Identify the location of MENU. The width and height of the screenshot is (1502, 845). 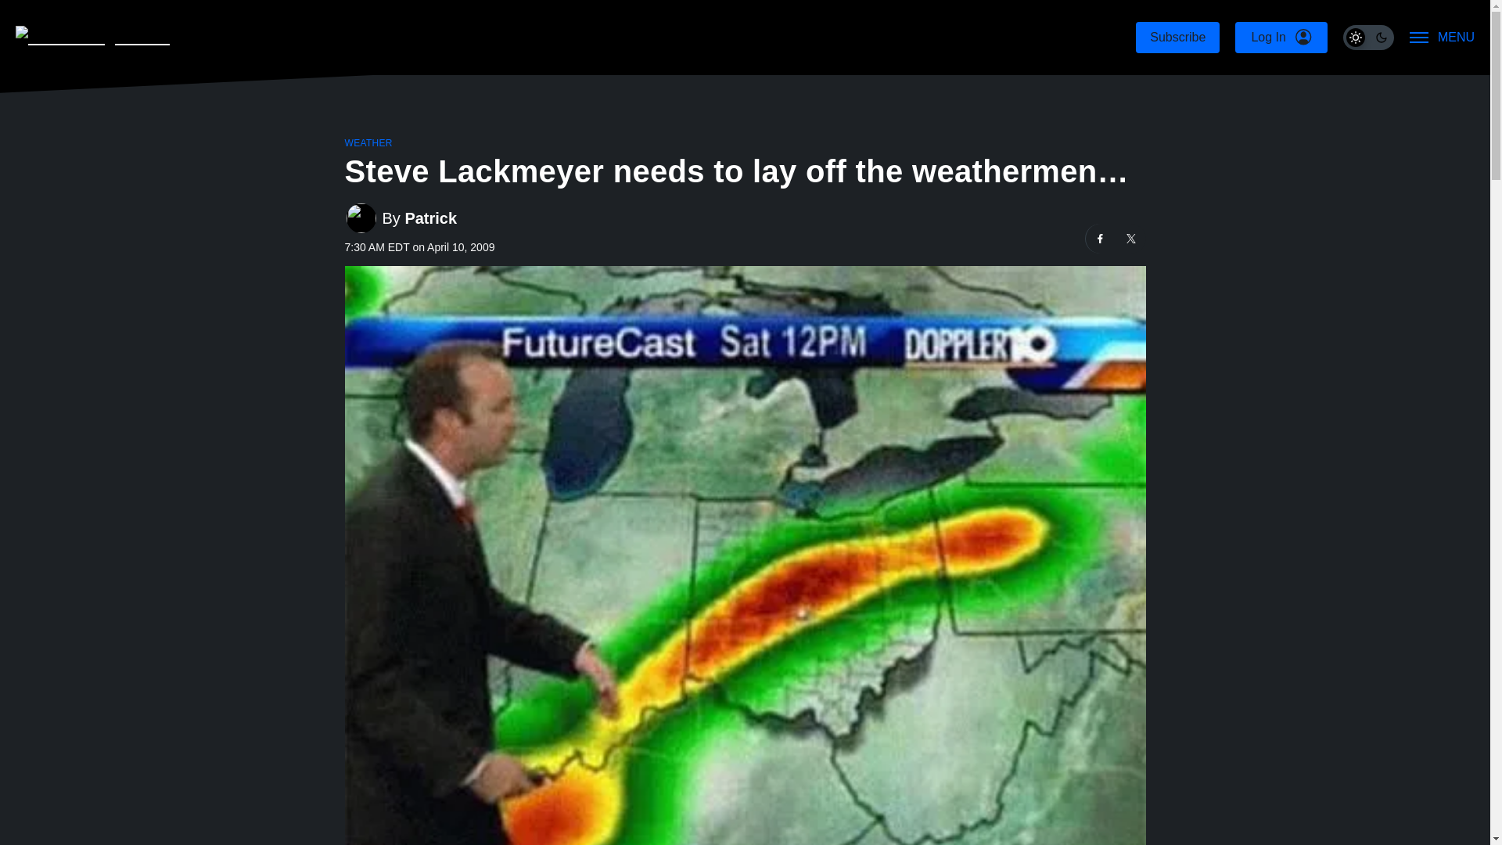
(1443, 38).